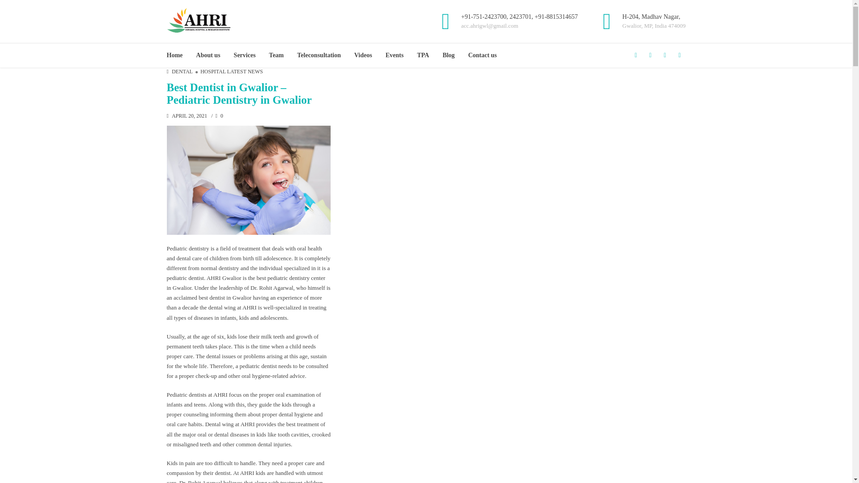  Describe the element at coordinates (227, 72) in the screenshot. I see `HOSPITAL LATEST NEWS` at that location.